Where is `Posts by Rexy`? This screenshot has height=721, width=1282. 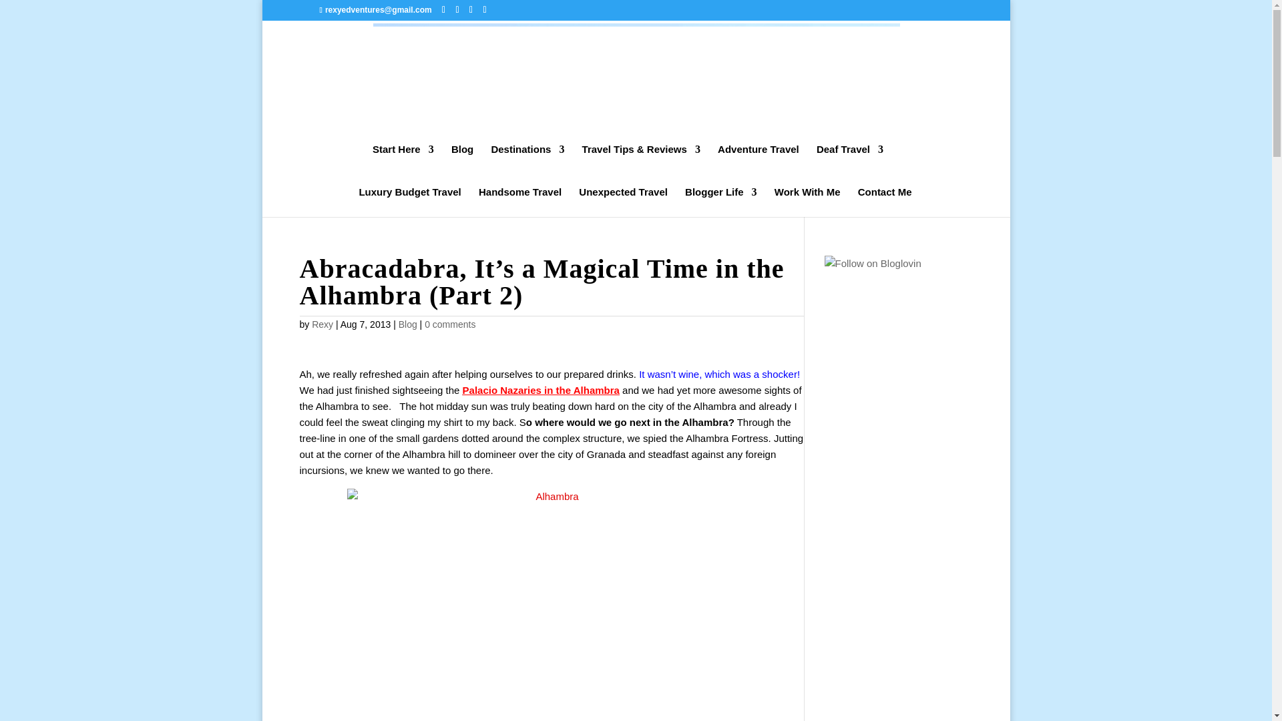
Posts by Rexy is located at coordinates (322, 324).